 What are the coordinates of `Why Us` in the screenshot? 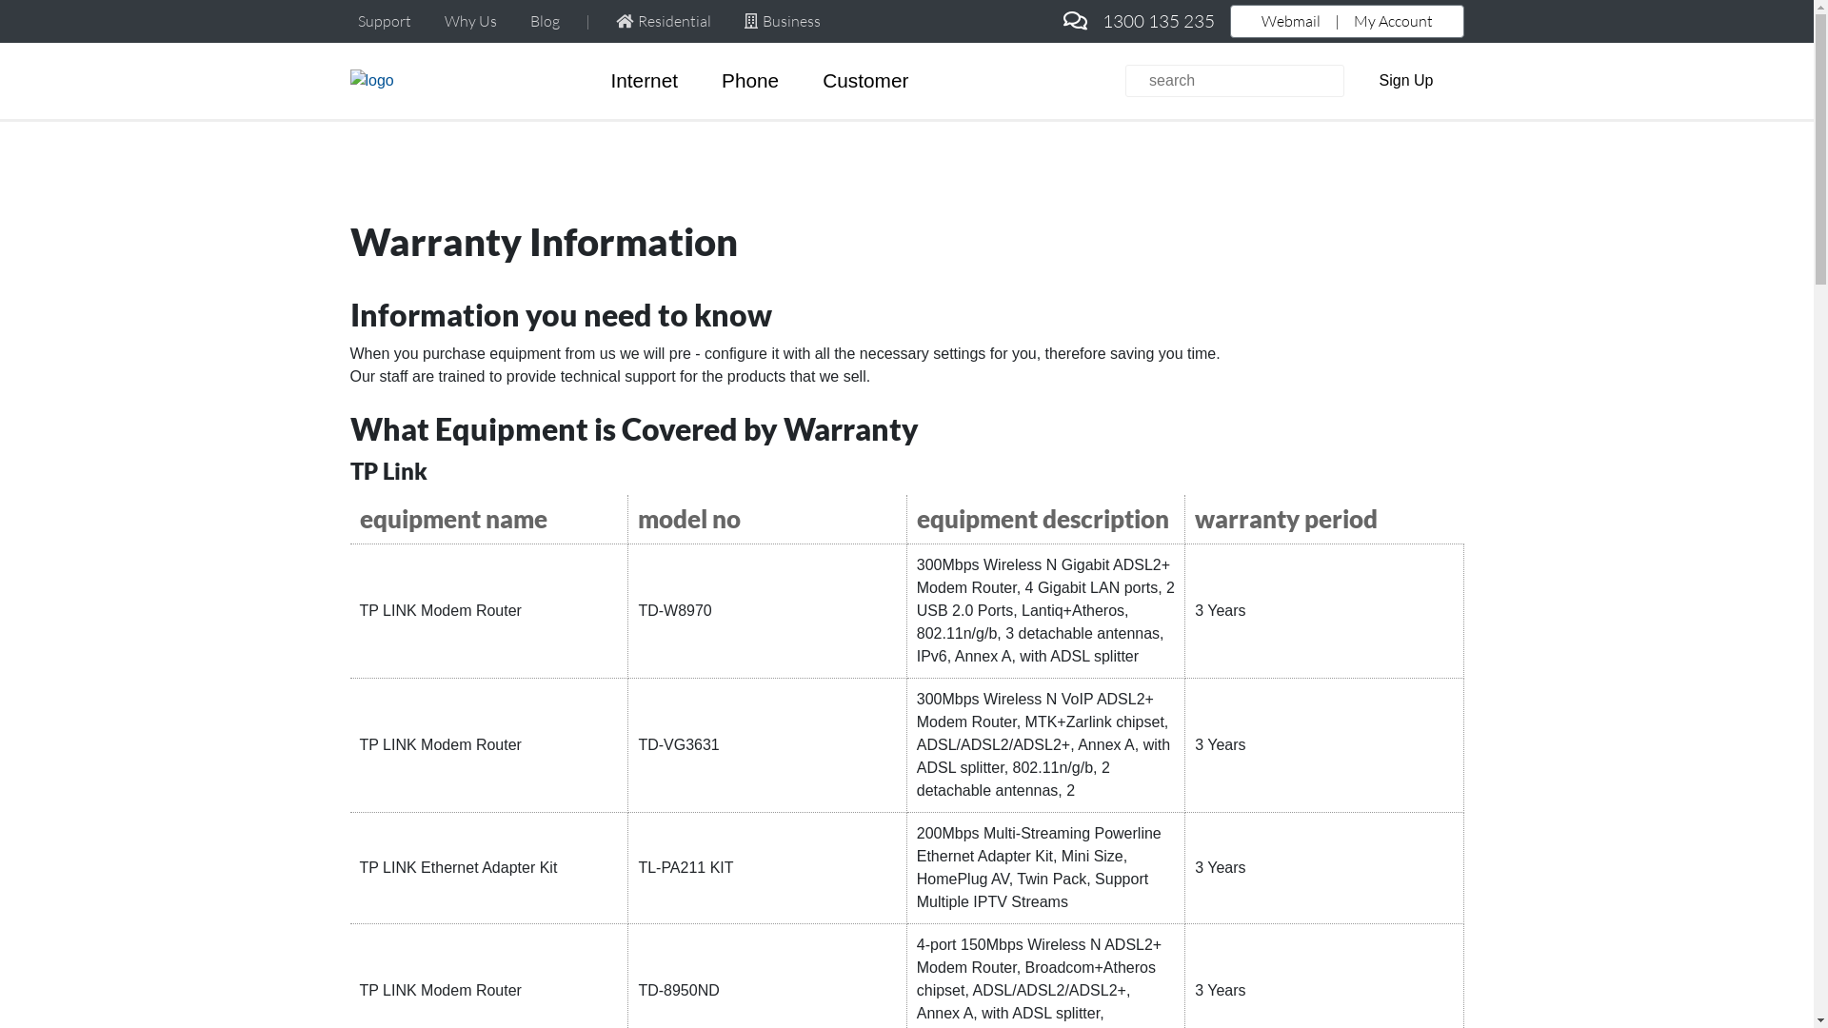 It's located at (470, 21).